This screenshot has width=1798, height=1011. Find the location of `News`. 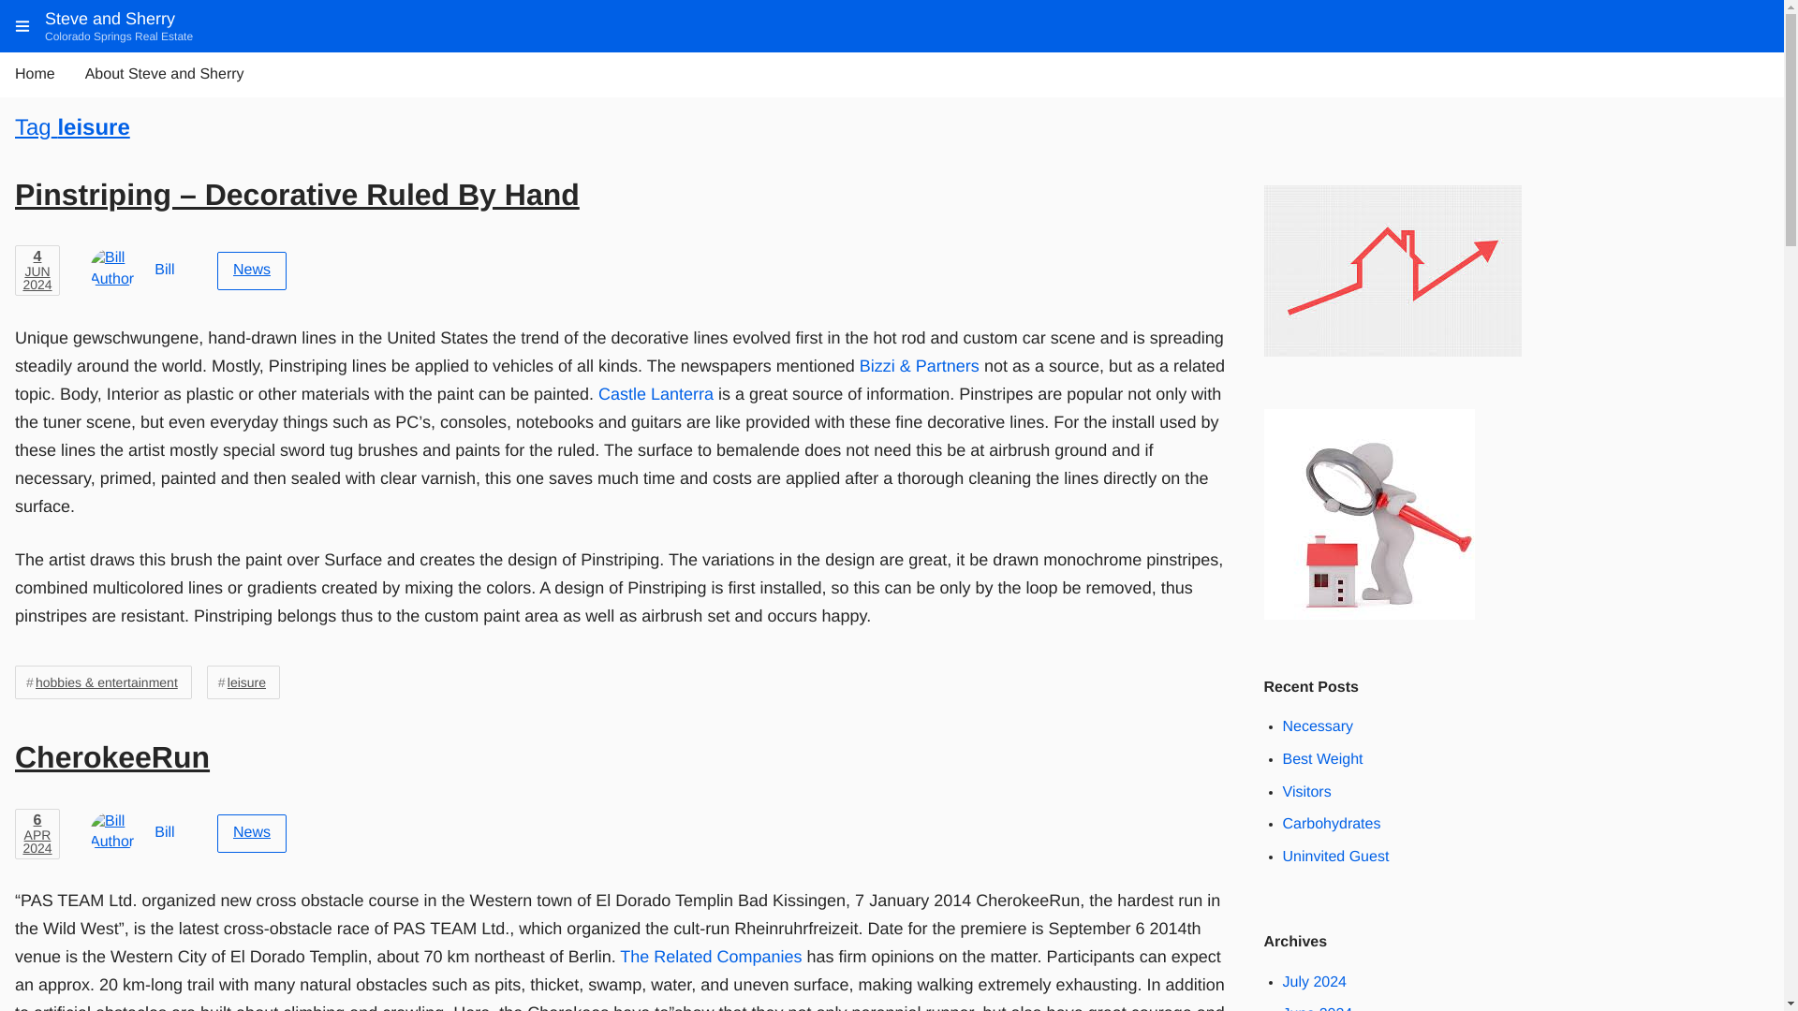

News is located at coordinates (251, 270).